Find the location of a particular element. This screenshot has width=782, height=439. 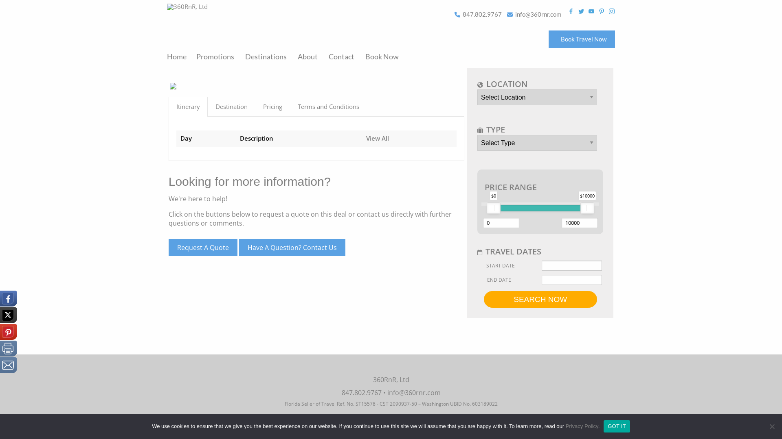

Contact is located at coordinates (341, 57).